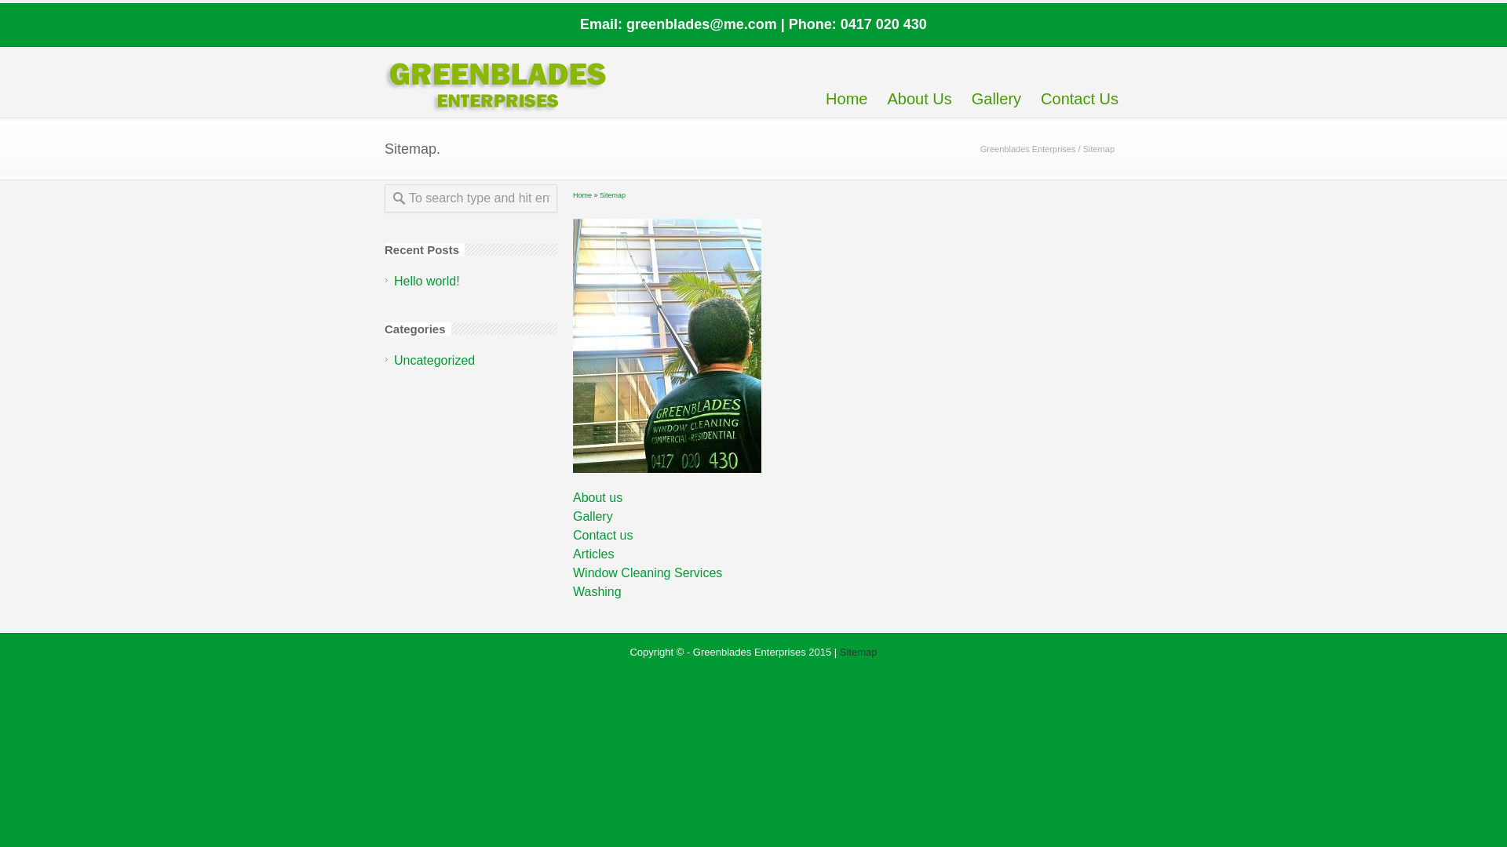 This screenshot has height=847, width=1507. I want to click on Home, so click(846, 82).